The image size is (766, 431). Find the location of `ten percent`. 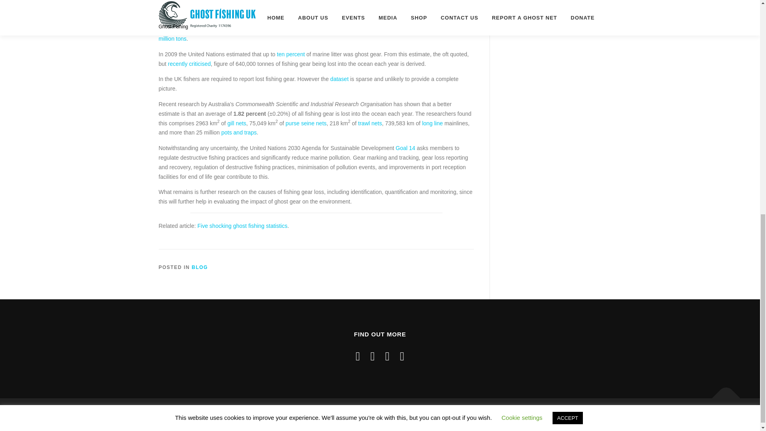

ten percent is located at coordinates (290, 54).